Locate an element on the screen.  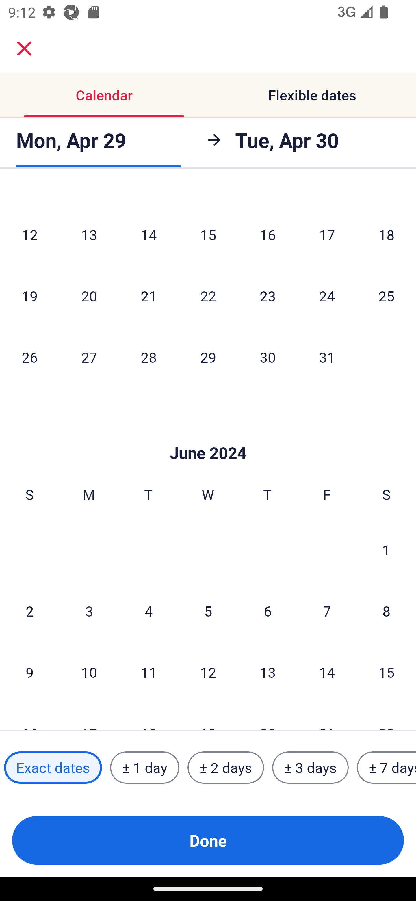
± 1 day is located at coordinates (144, 768).